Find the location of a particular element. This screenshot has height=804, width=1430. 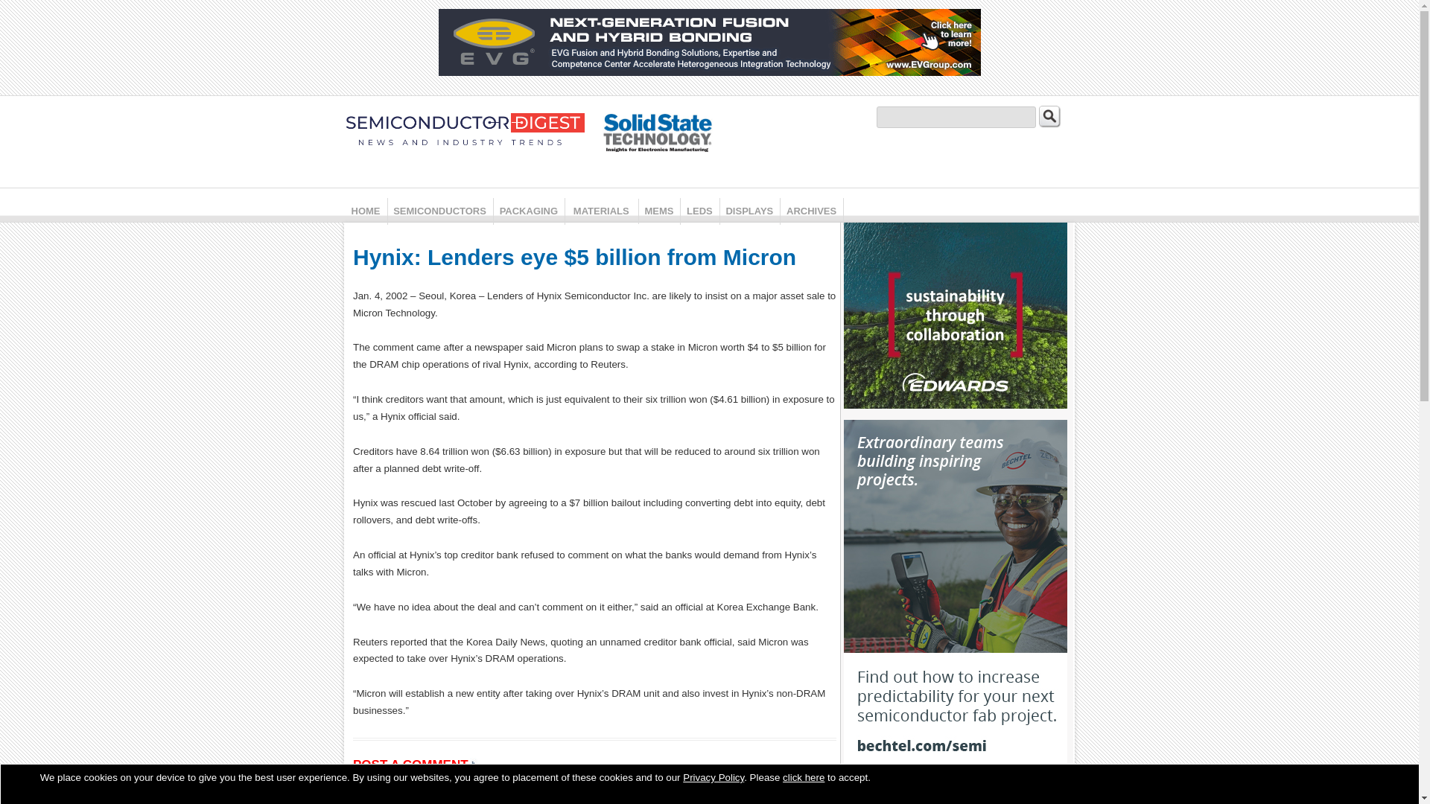

PACKAGING is located at coordinates (529, 211).